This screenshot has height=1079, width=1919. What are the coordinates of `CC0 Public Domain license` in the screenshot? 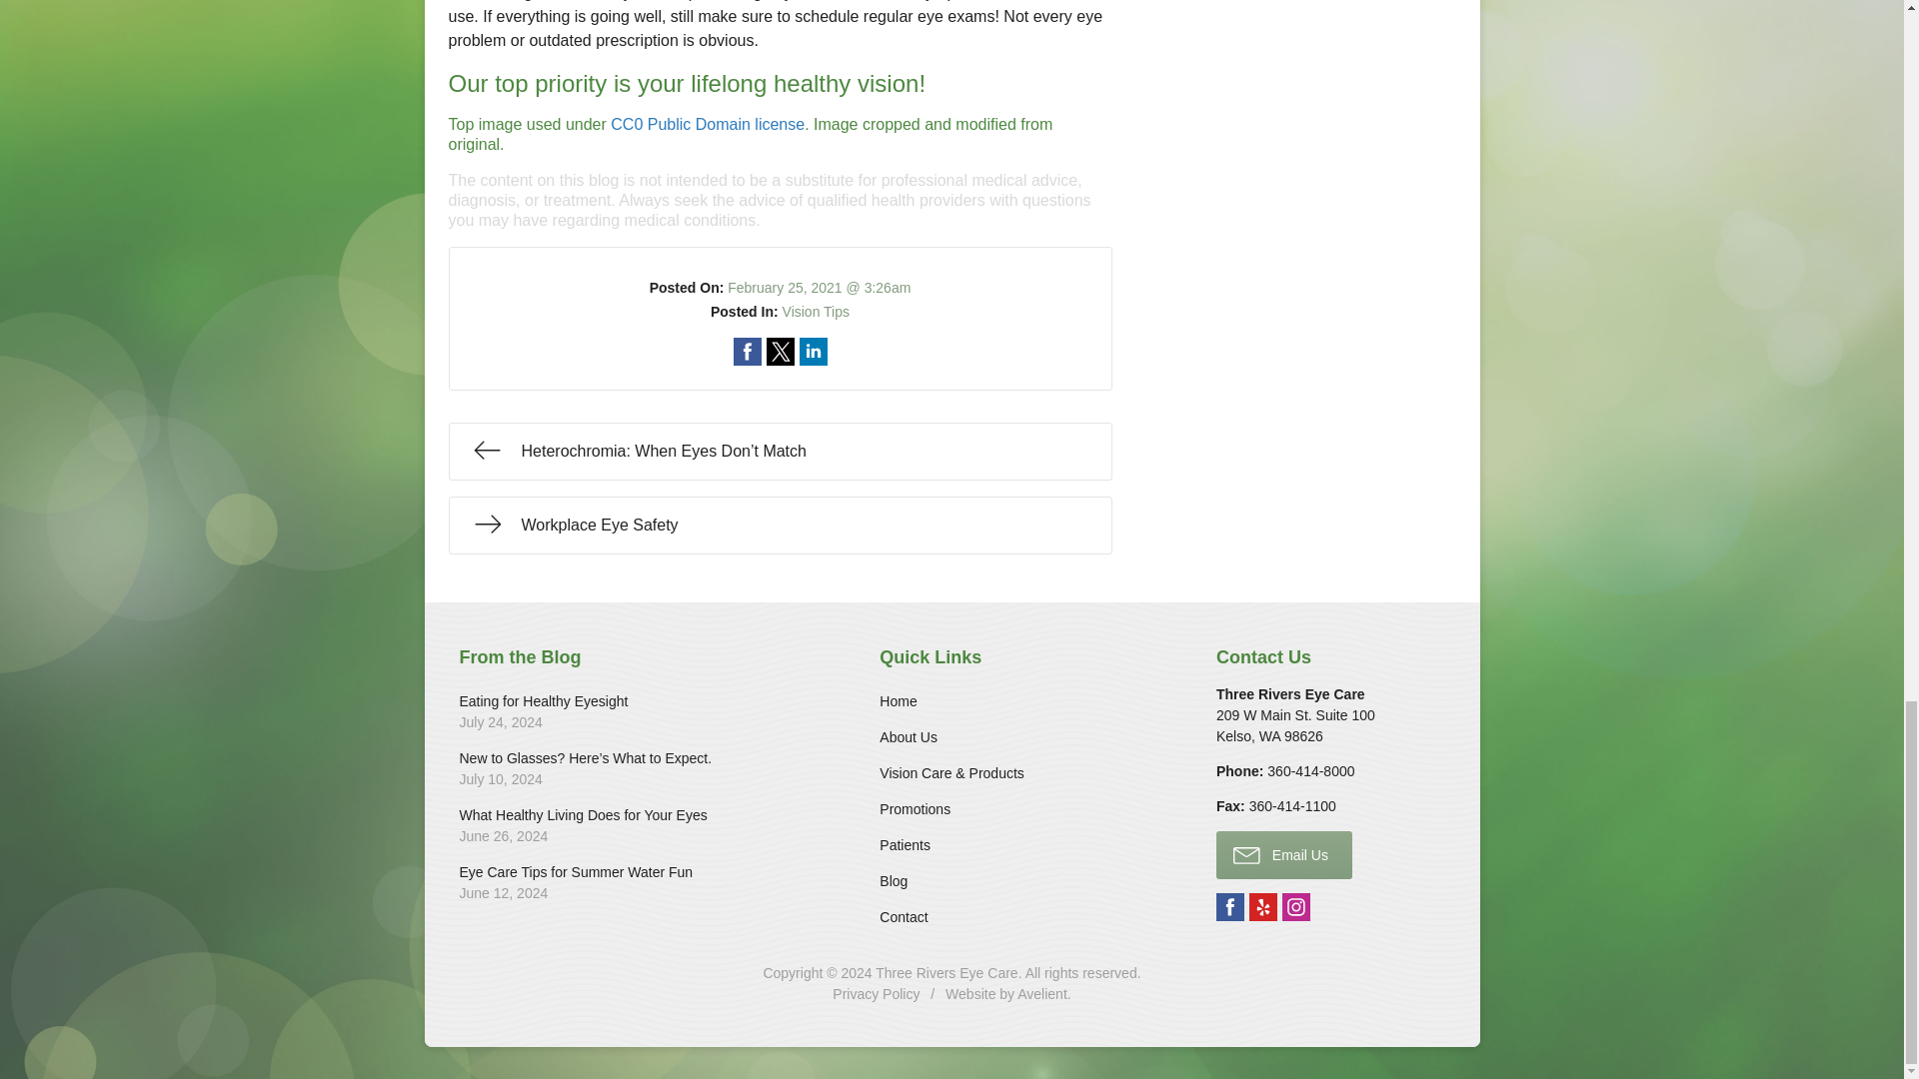 It's located at (707, 124).